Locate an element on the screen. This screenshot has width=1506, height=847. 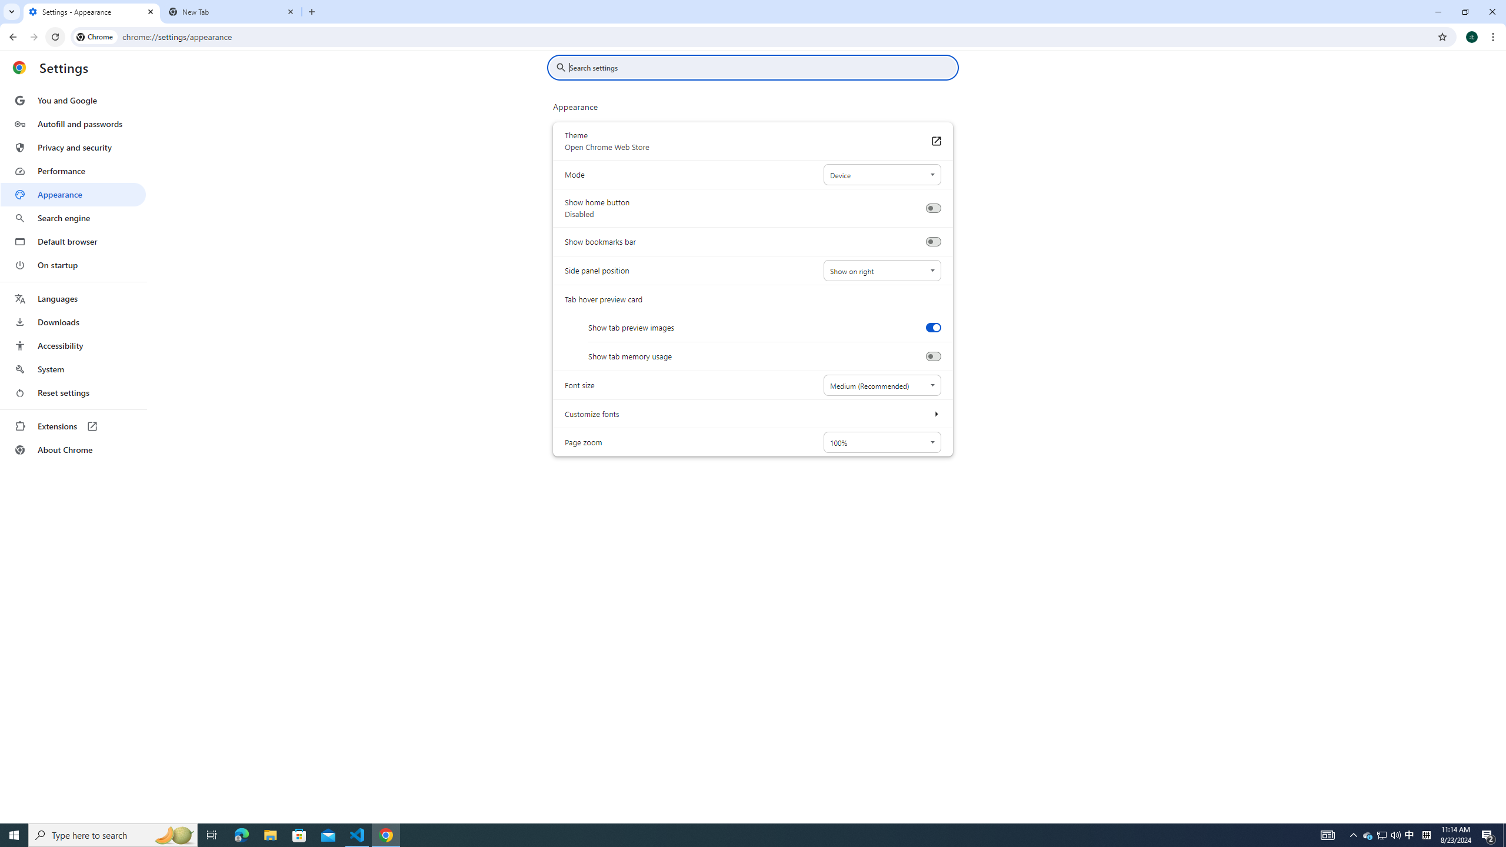
Default browser is located at coordinates (73, 241).